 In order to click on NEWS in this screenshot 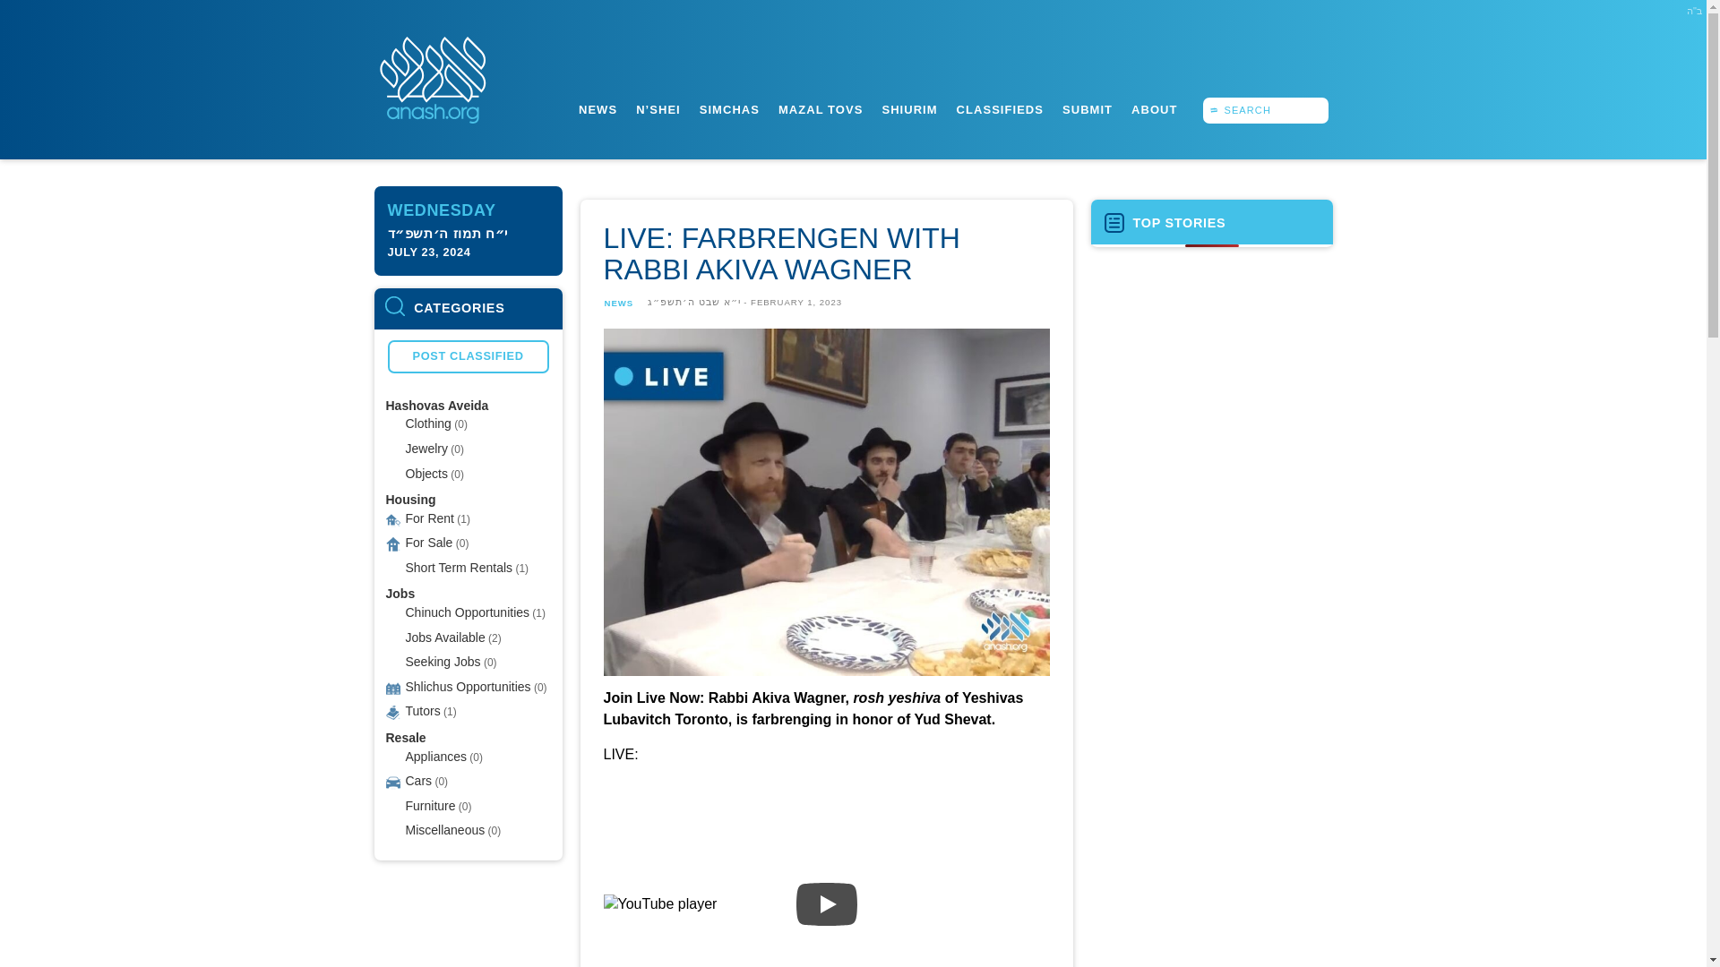, I will do `click(598, 110)`.